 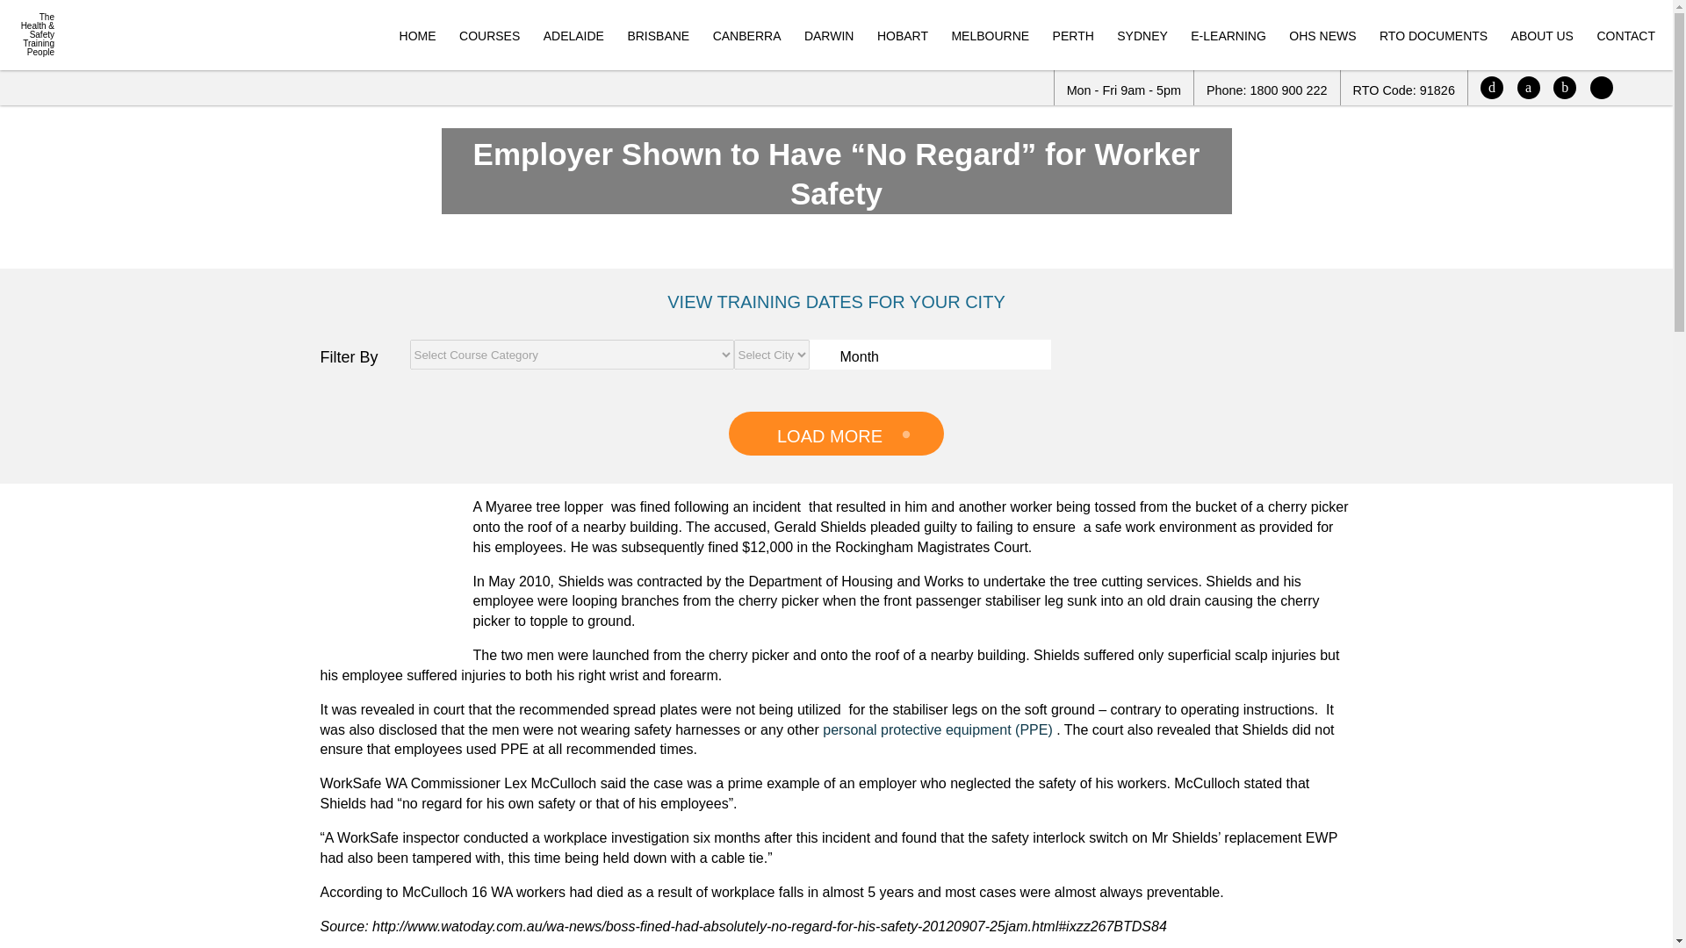 What do you see at coordinates (385, 569) in the screenshot?
I see `PPE Safety` at bounding box center [385, 569].